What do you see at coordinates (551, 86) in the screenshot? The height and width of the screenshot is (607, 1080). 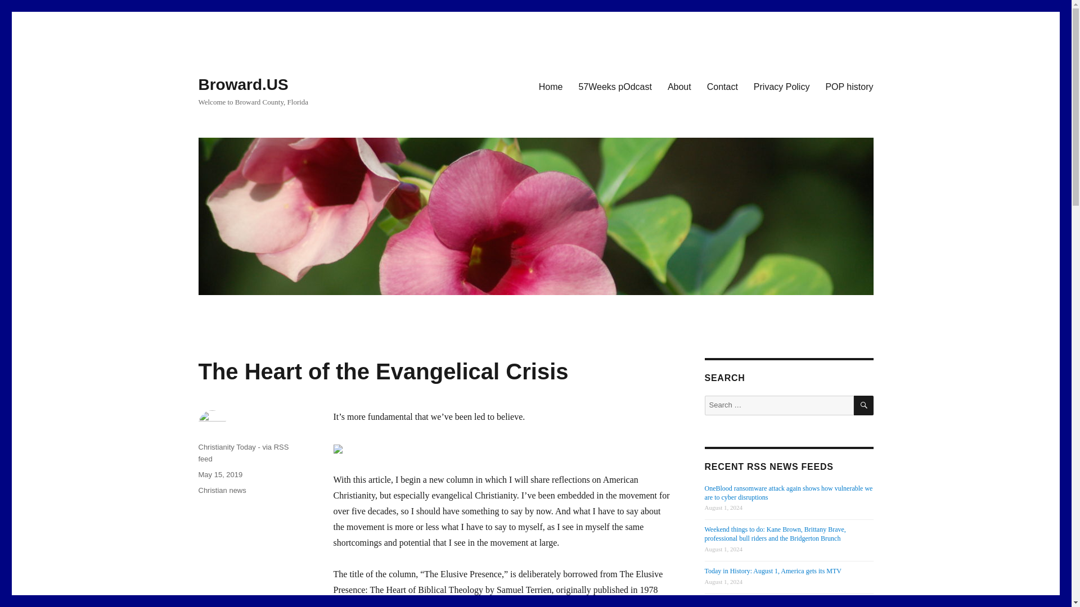 I see `Home` at bounding box center [551, 86].